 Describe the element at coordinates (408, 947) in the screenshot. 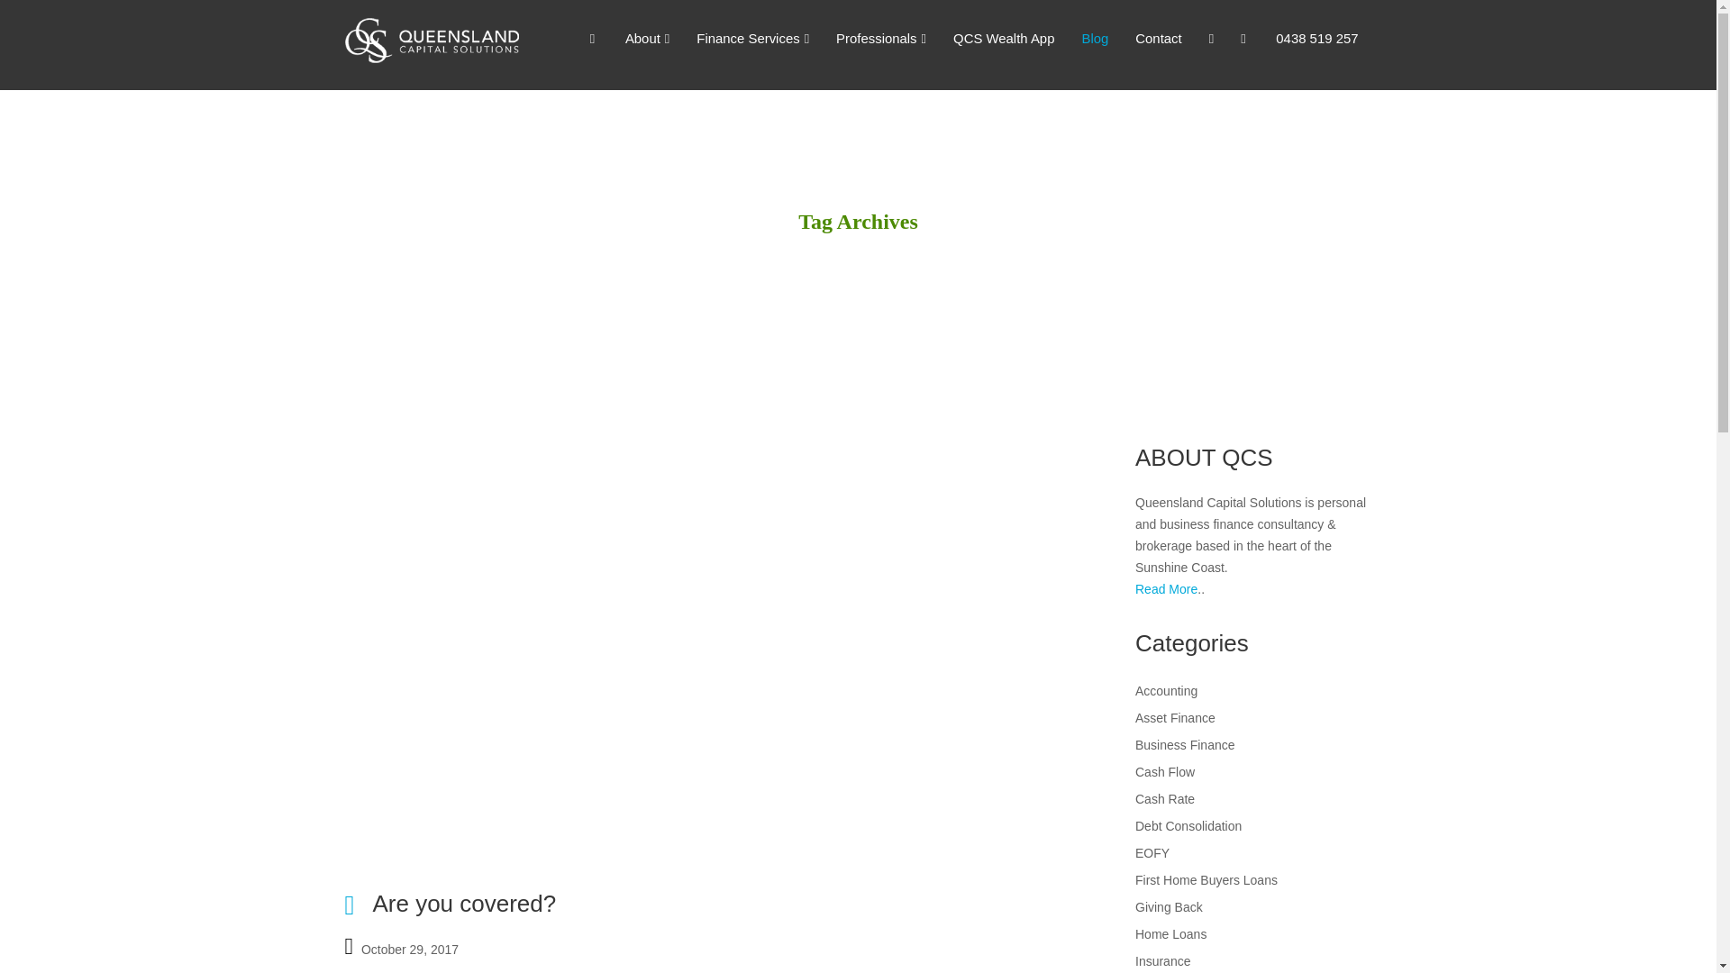

I see `October 29, 2017` at that location.